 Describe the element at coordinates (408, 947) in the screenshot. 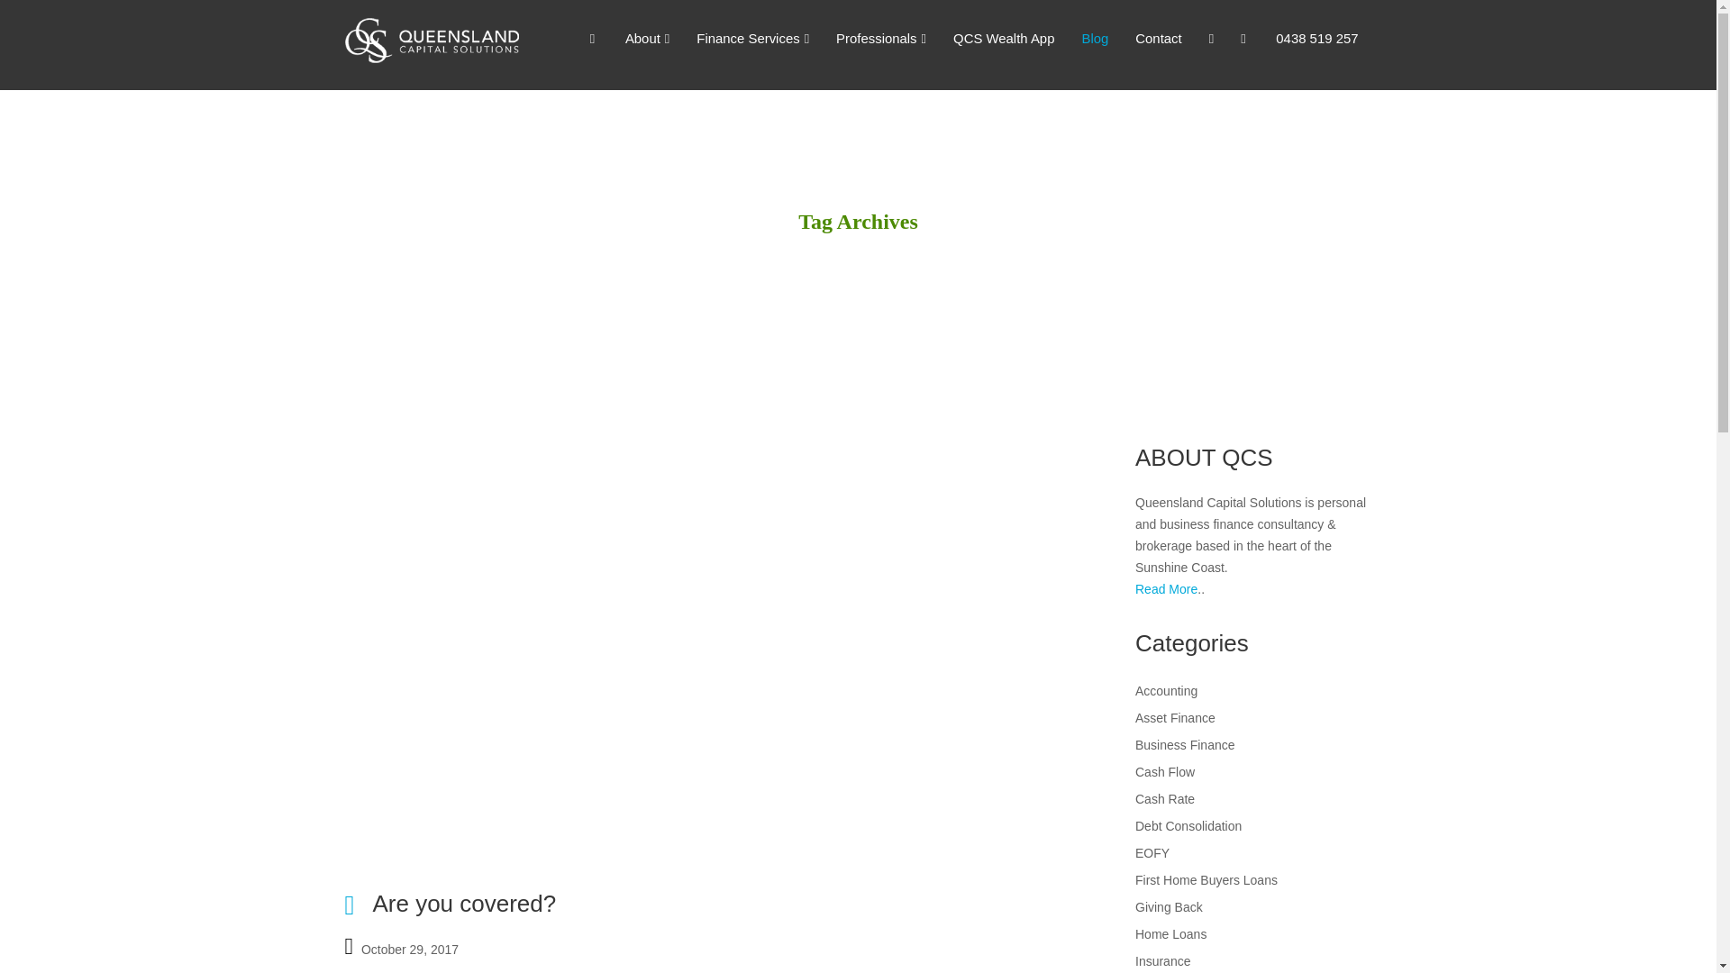

I see `October 29, 2017` at that location.